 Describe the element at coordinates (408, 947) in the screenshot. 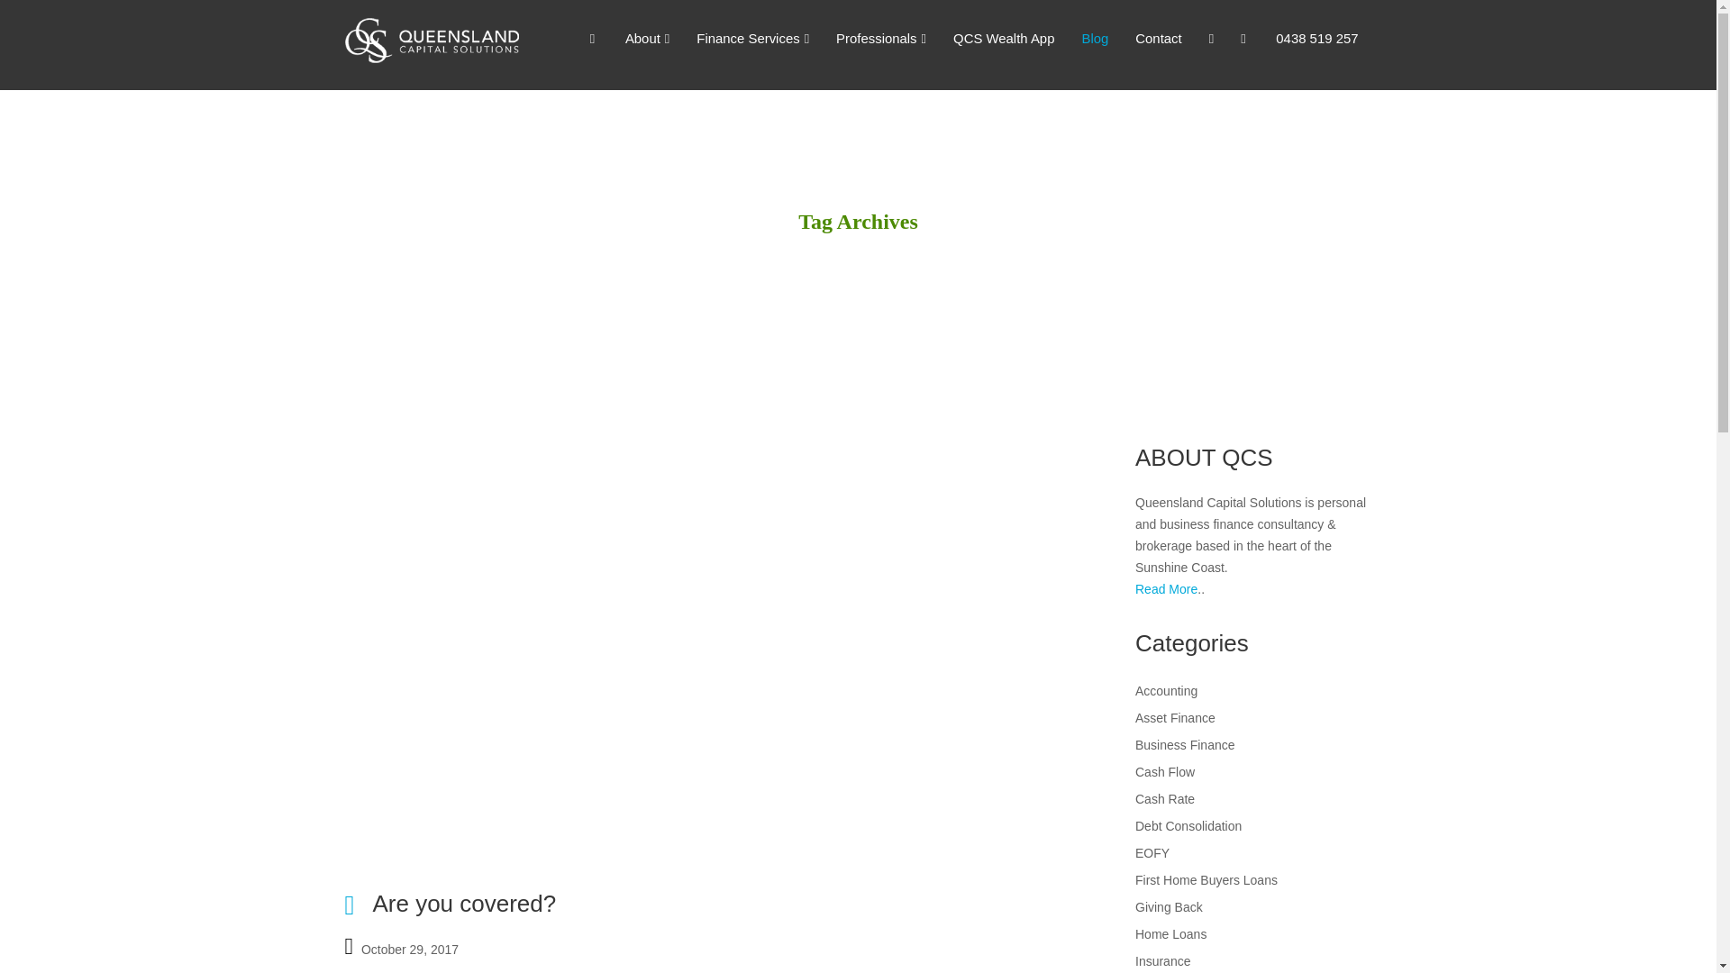

I see `October 29, 2017` at that location.